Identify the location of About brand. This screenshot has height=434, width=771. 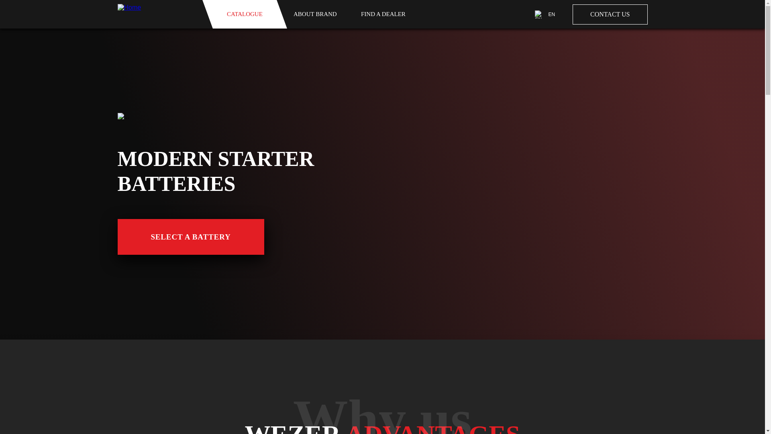
(315, 14).